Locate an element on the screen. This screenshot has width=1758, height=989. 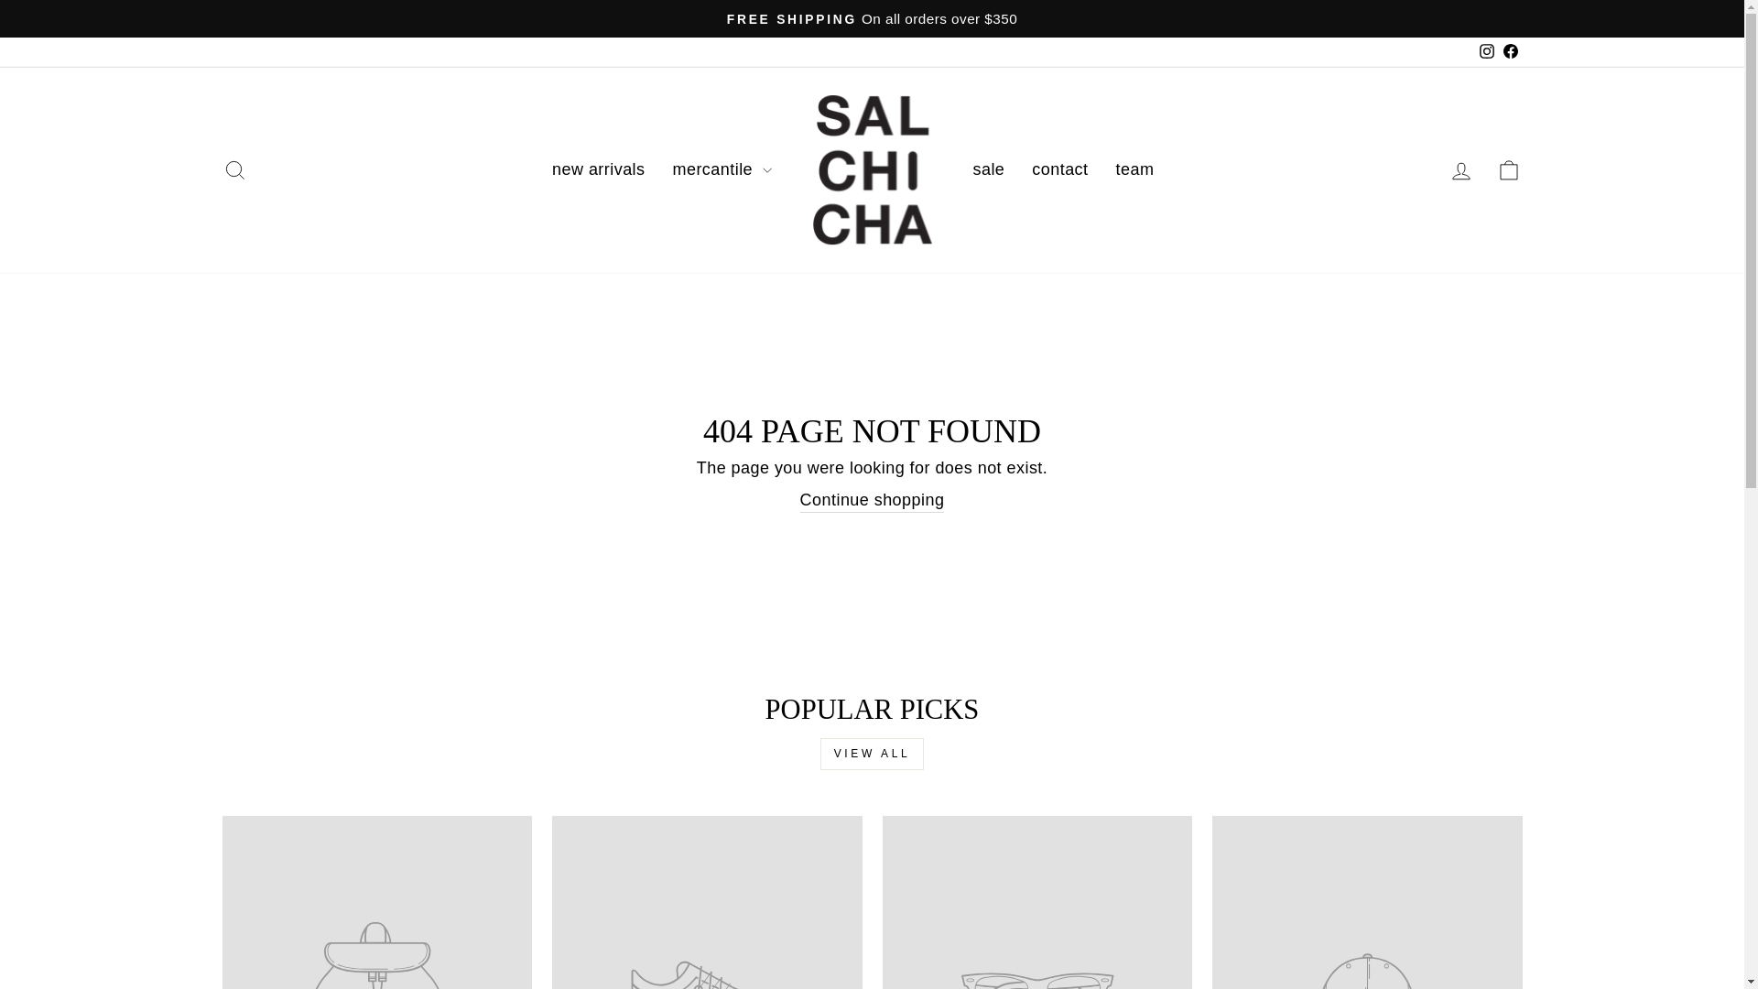
account is located at coordinates (1461, 170).